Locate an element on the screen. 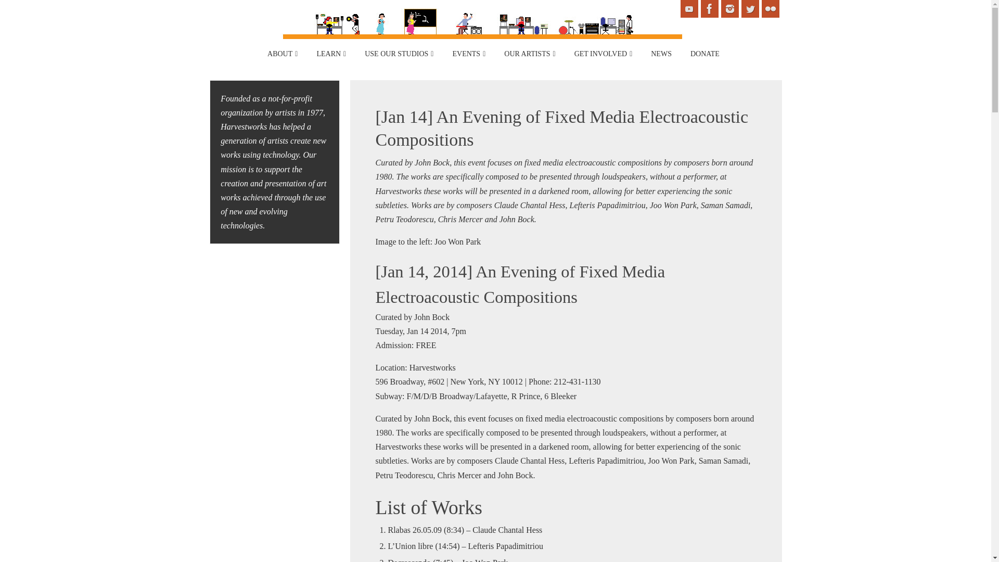  YouTube is located at coordinates (689, 8).